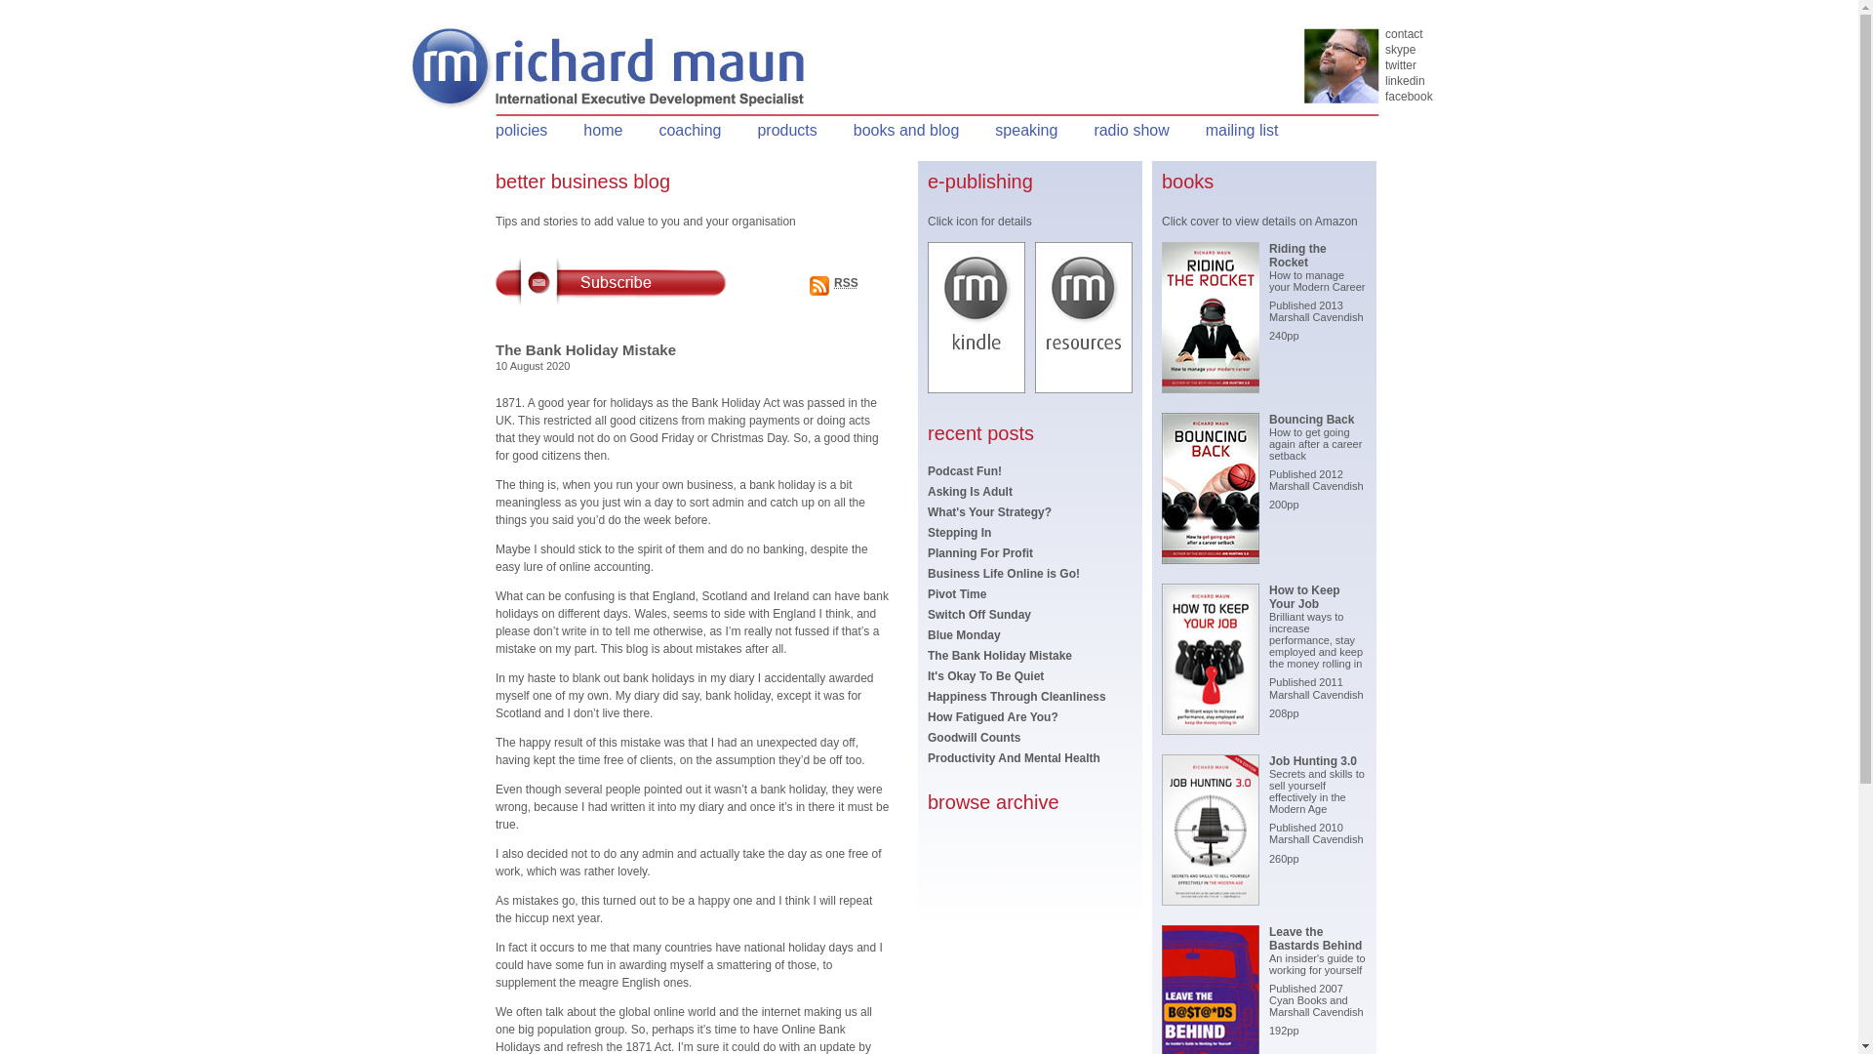 Image resolution: width=1873 pixels, height=1054 pixels. Describe the element at coordinates (964, 634) in the screenshot. I see `Look Blue Monday` at that location.